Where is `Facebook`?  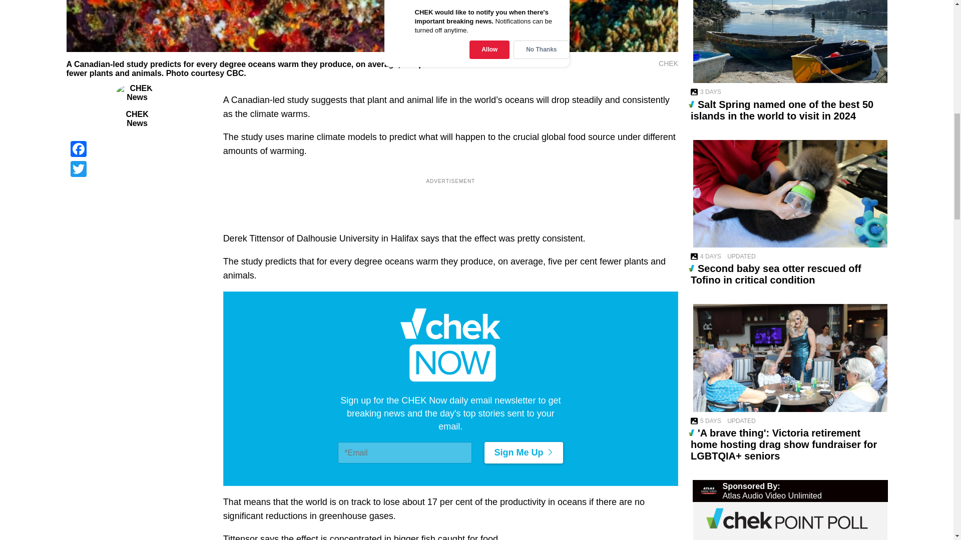
Facebook is located at coordinates (137, 148).